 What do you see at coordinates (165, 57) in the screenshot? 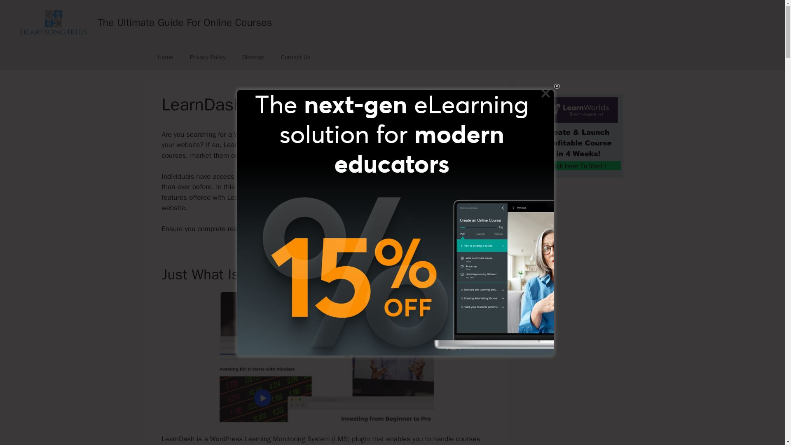
I see `Home` at bounding box center [165, 57].